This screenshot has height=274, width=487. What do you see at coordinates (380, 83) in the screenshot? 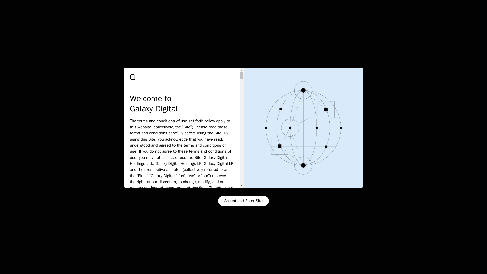
I see `1` at bounding box center [380, 83].